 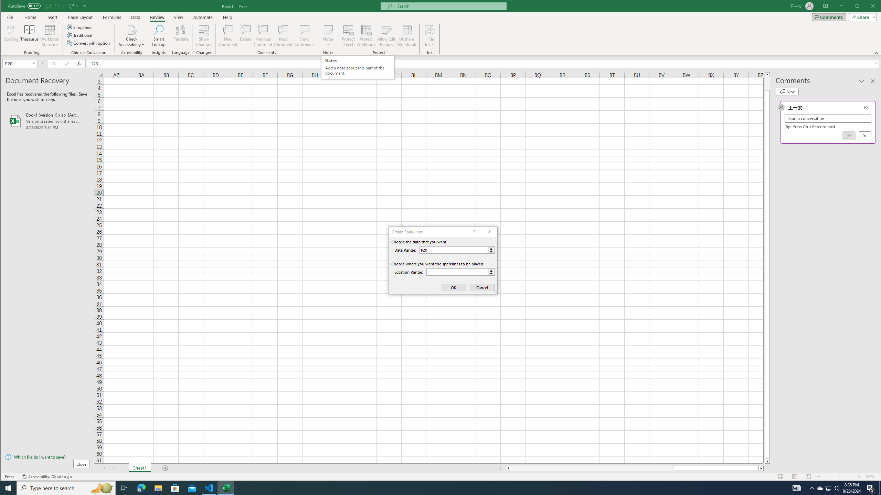 What do you see at coordinates (304, 36) in the screenshot?
I see `Show Comments` at bounding box center [304, 36].